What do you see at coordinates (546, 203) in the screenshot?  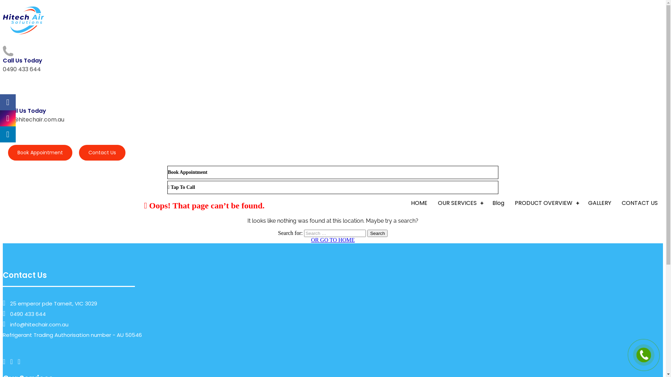 I see `PRODUCT OVERVIEW` at bounding box center [546, 203].